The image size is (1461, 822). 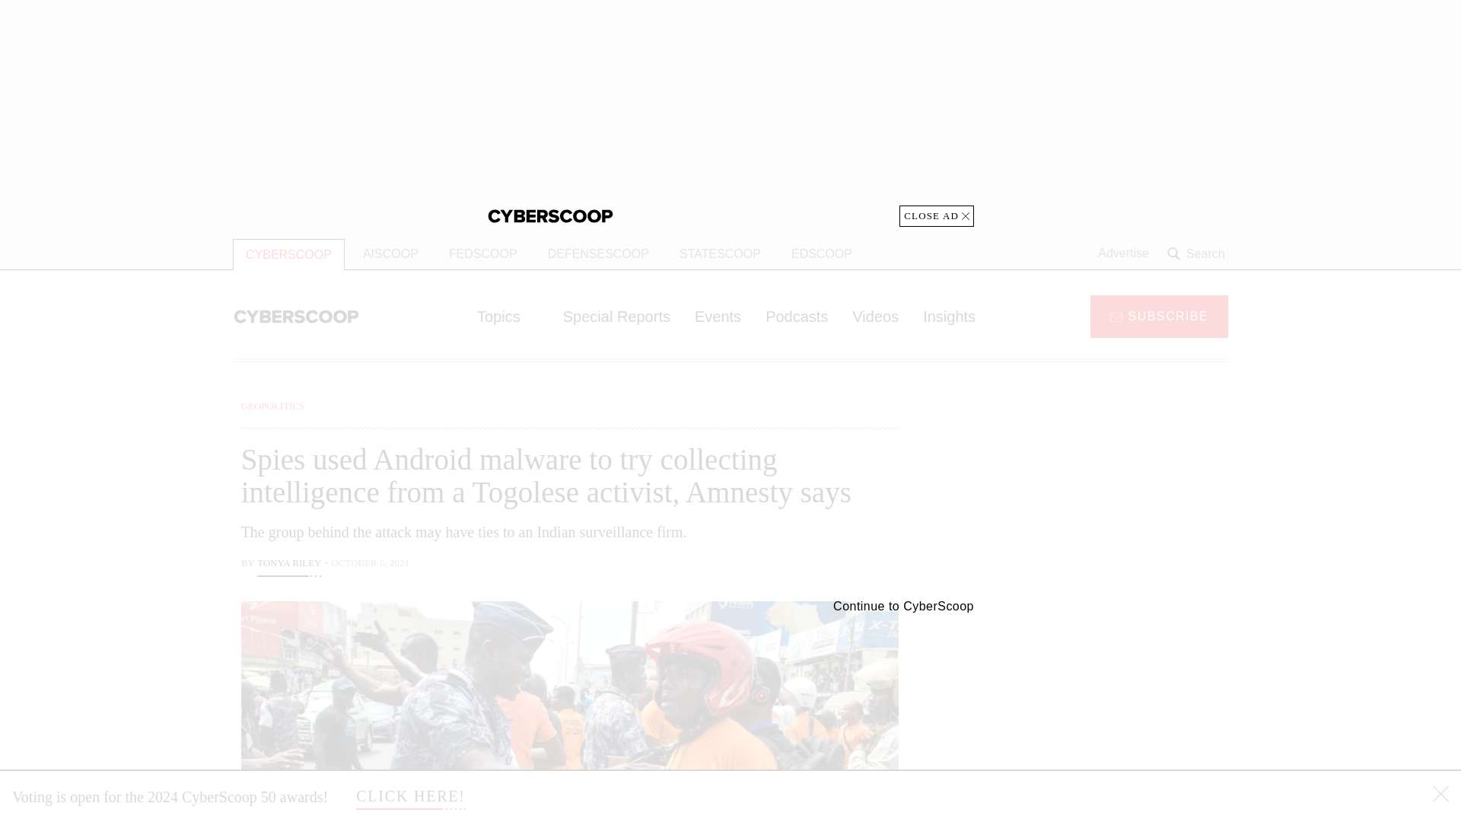 I want to click on SUBSCRIBE, so click(x=1159, y=315).